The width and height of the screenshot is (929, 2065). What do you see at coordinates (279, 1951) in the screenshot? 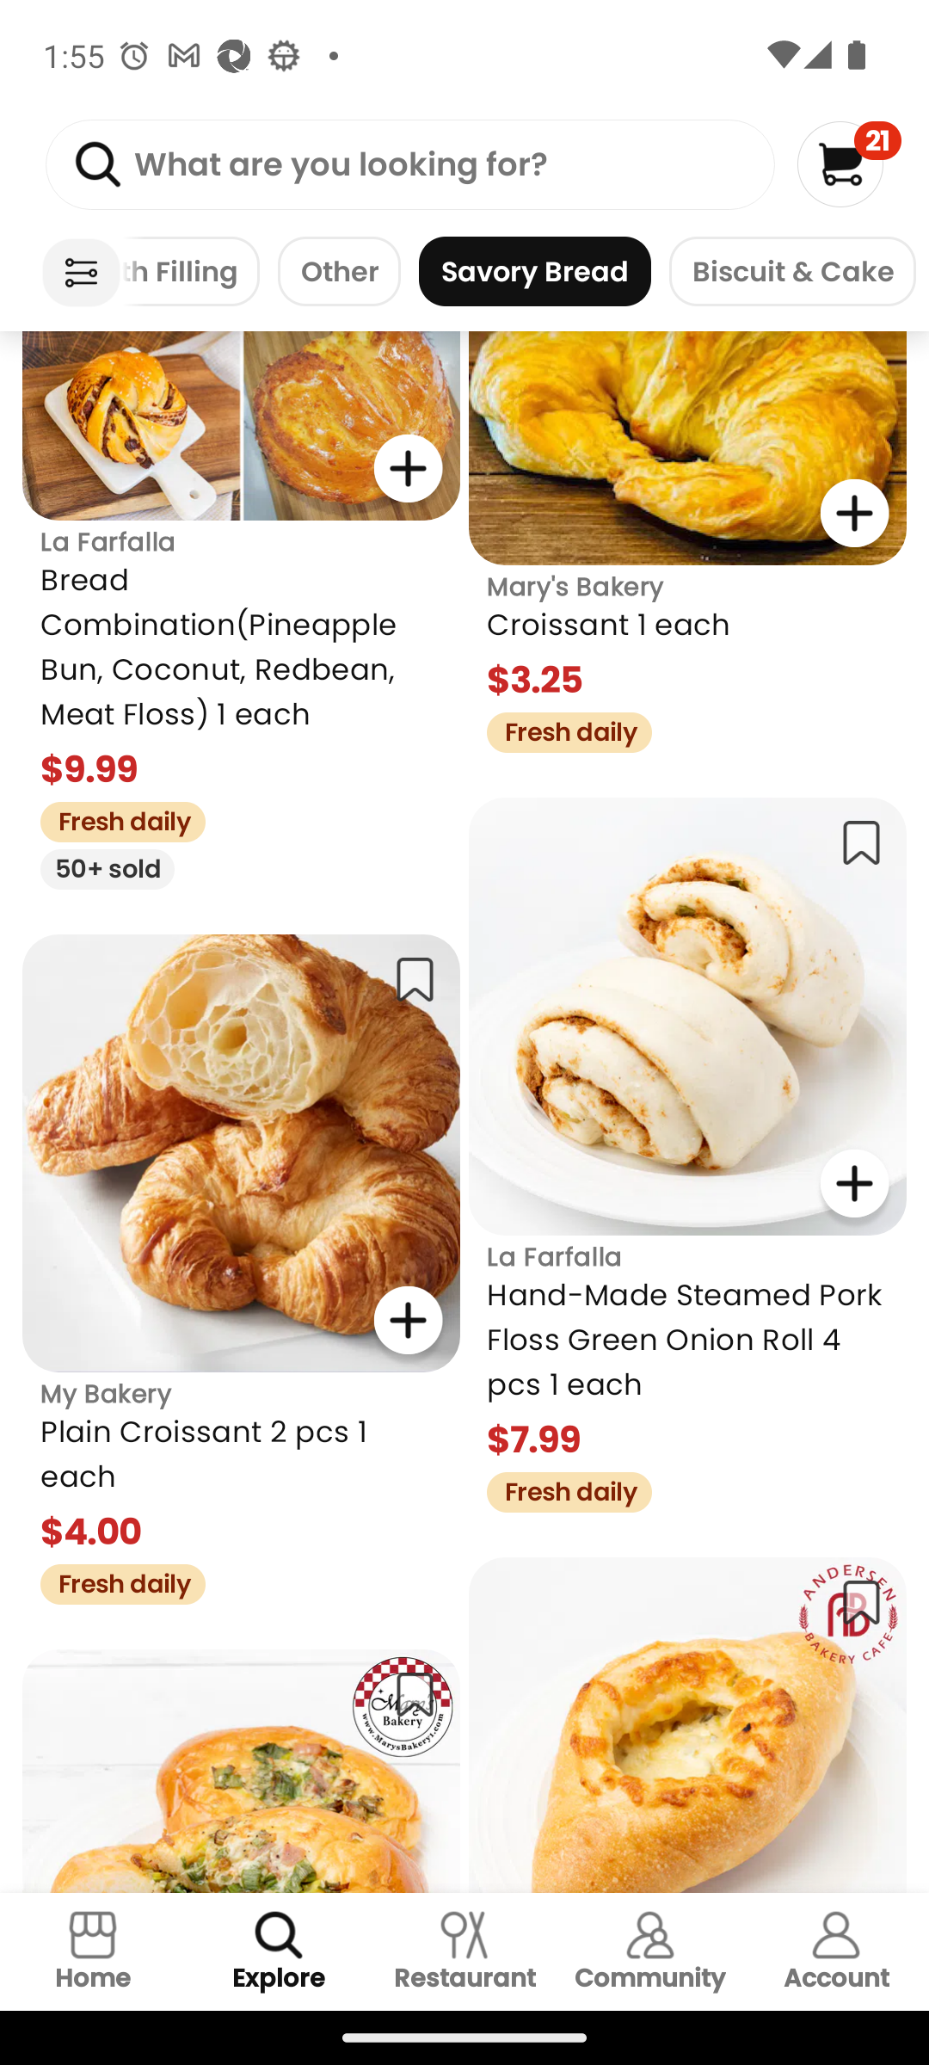
I see `Explore` at bounding box center [279, 1951].